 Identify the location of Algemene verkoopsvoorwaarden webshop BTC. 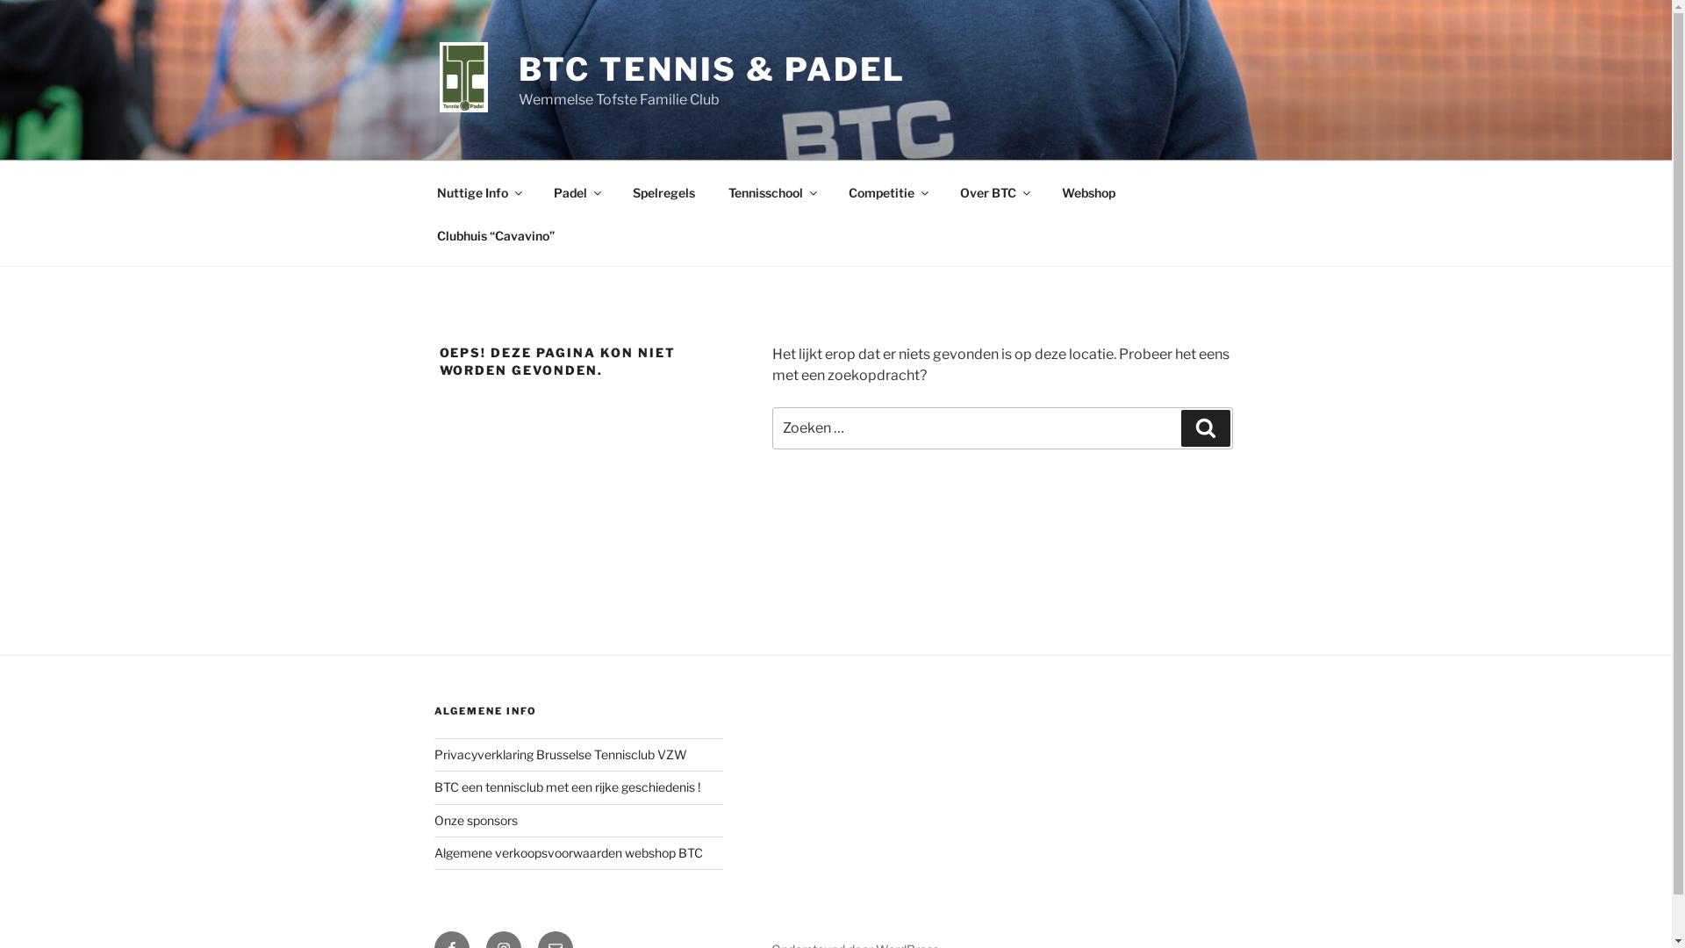
(567, 853).